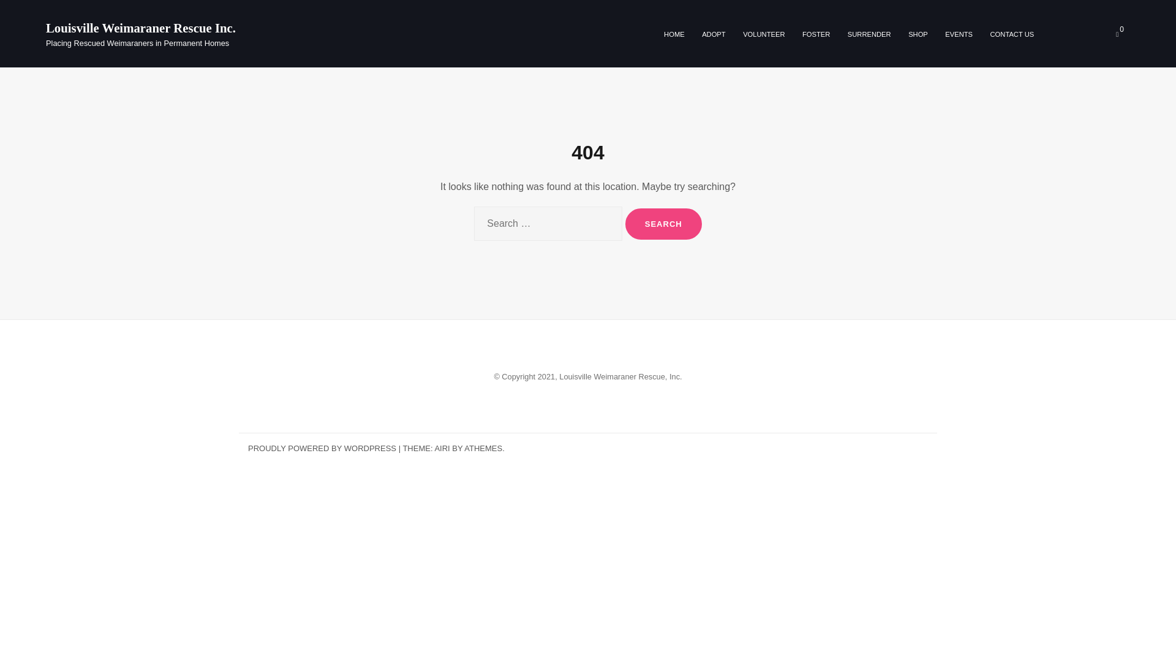 This screenshot has height=662, width=1176. What do you see at coordinates (664, 224) in the screenshot?
I see `Search` at bounding box center [664, 224].